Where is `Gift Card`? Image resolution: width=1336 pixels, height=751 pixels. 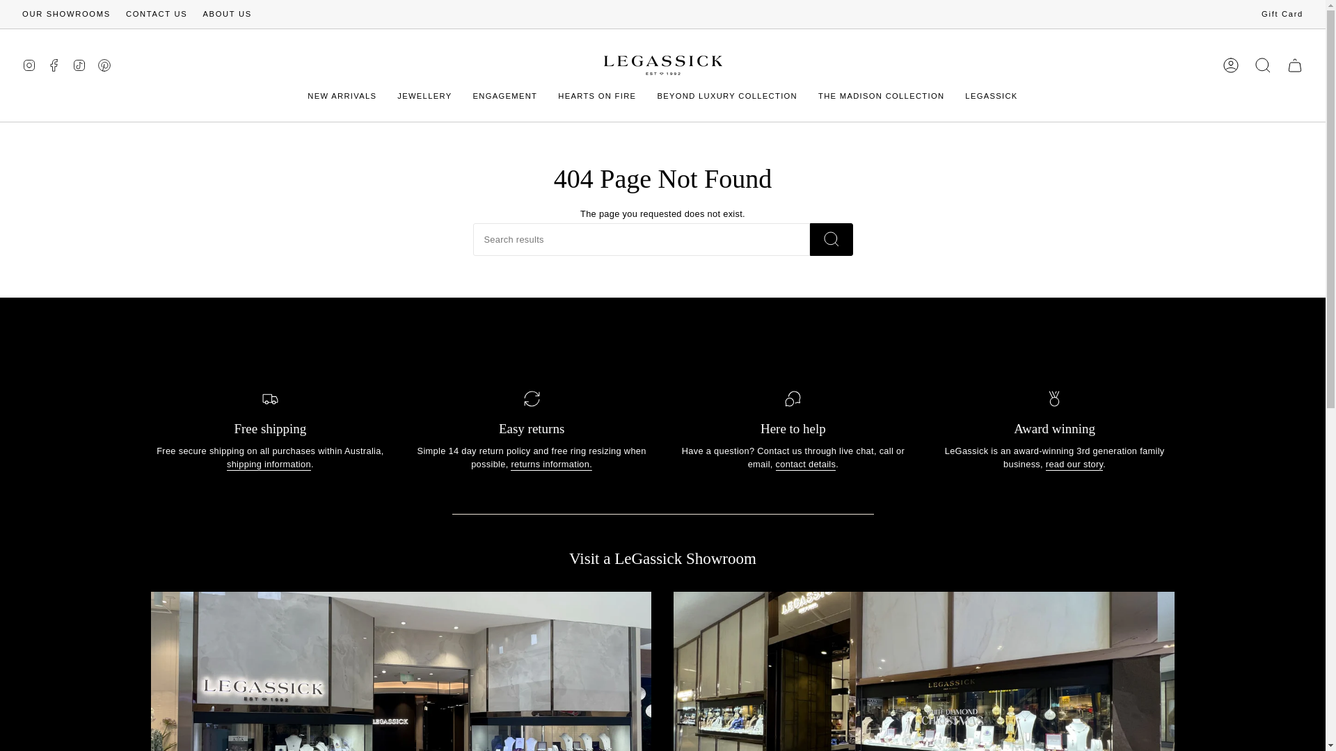 Gift Card is located at coordinates (1282, 14).